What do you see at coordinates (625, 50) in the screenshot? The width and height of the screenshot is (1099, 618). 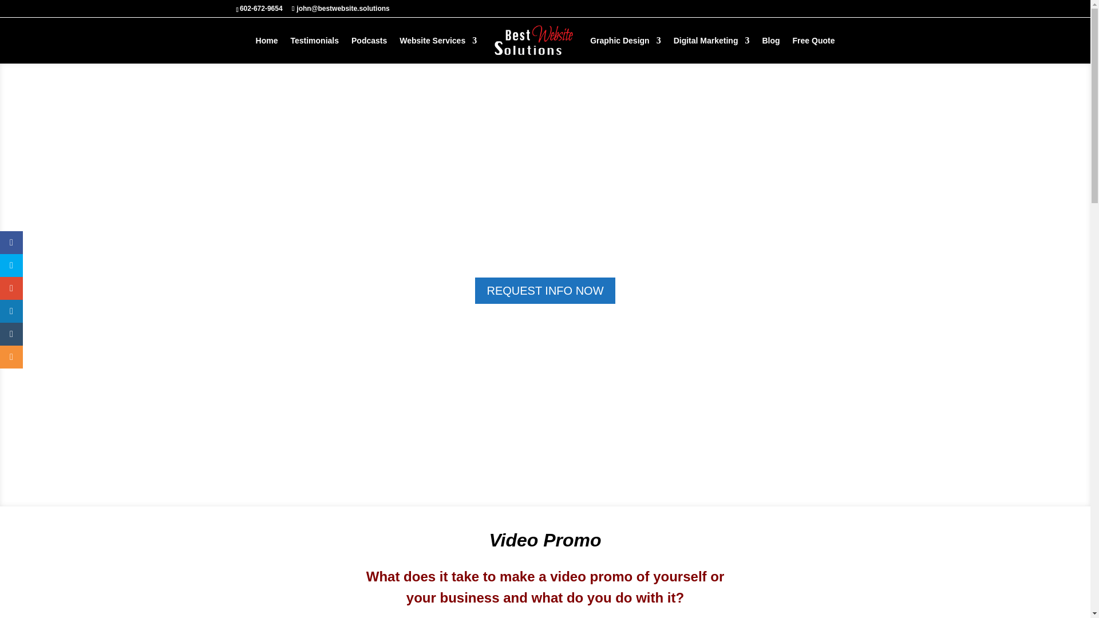 I see `Graphic Design` at bounding box center [625, 50].